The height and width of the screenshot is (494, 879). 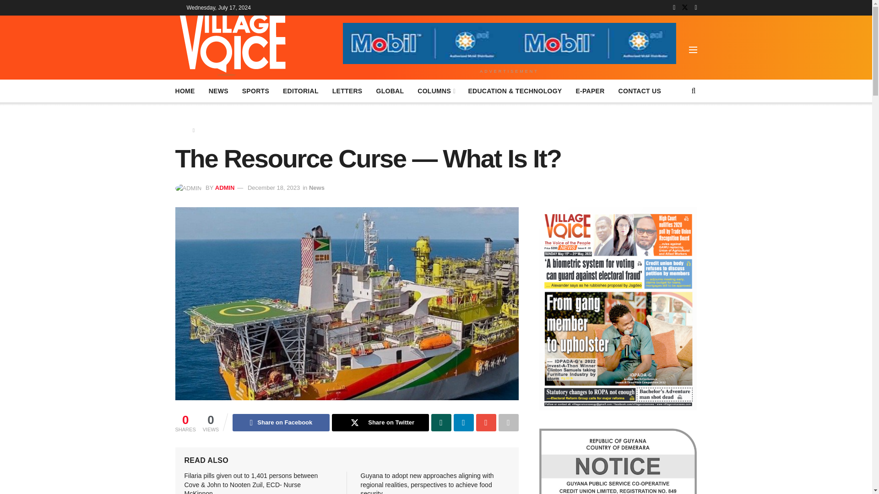 I want to click on LETTERS, so click(x=347, y=91).